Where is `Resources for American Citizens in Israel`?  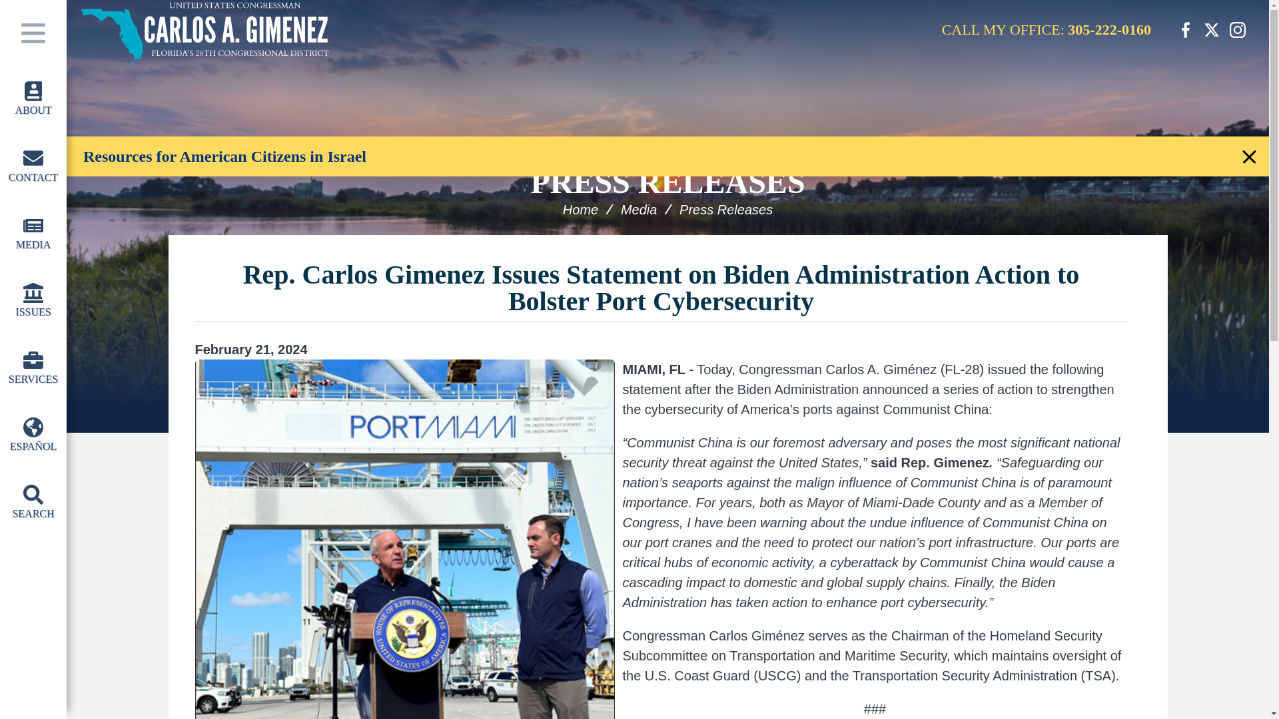 Resources for American Citizens in Israel is located at coordinates (33, 302).